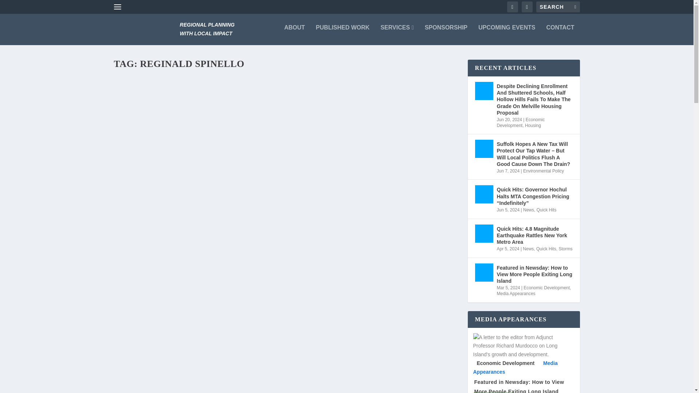 This screenshot has height=393, width=699. What do you see at coordinates (507, 29) in the screenshot?
I see `UPCOMING EVENTS` at bounding box center [507, 29].